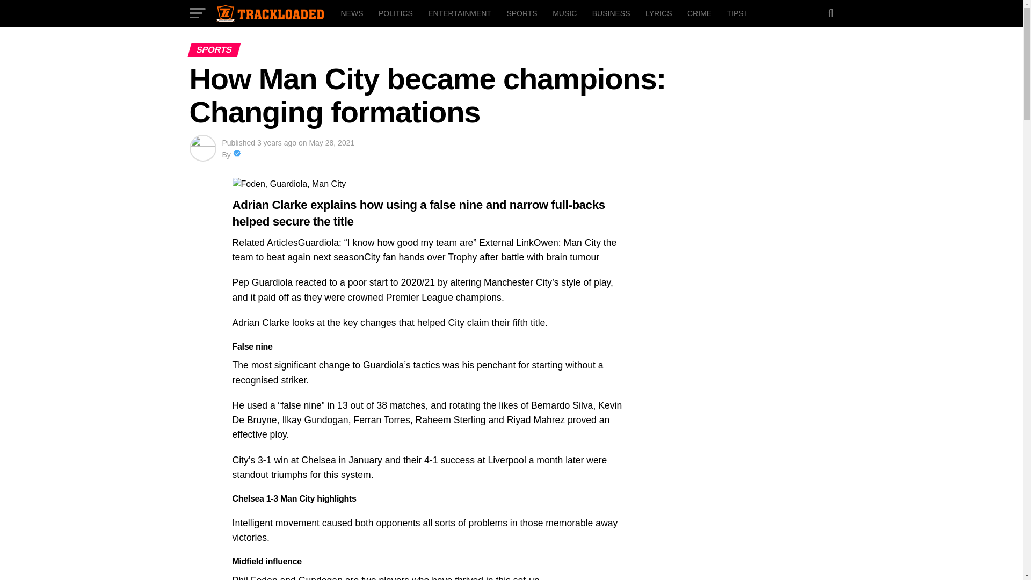 The image size is (1031, 580). I want to click on ENTERTAINMENT, so click(460, 13).